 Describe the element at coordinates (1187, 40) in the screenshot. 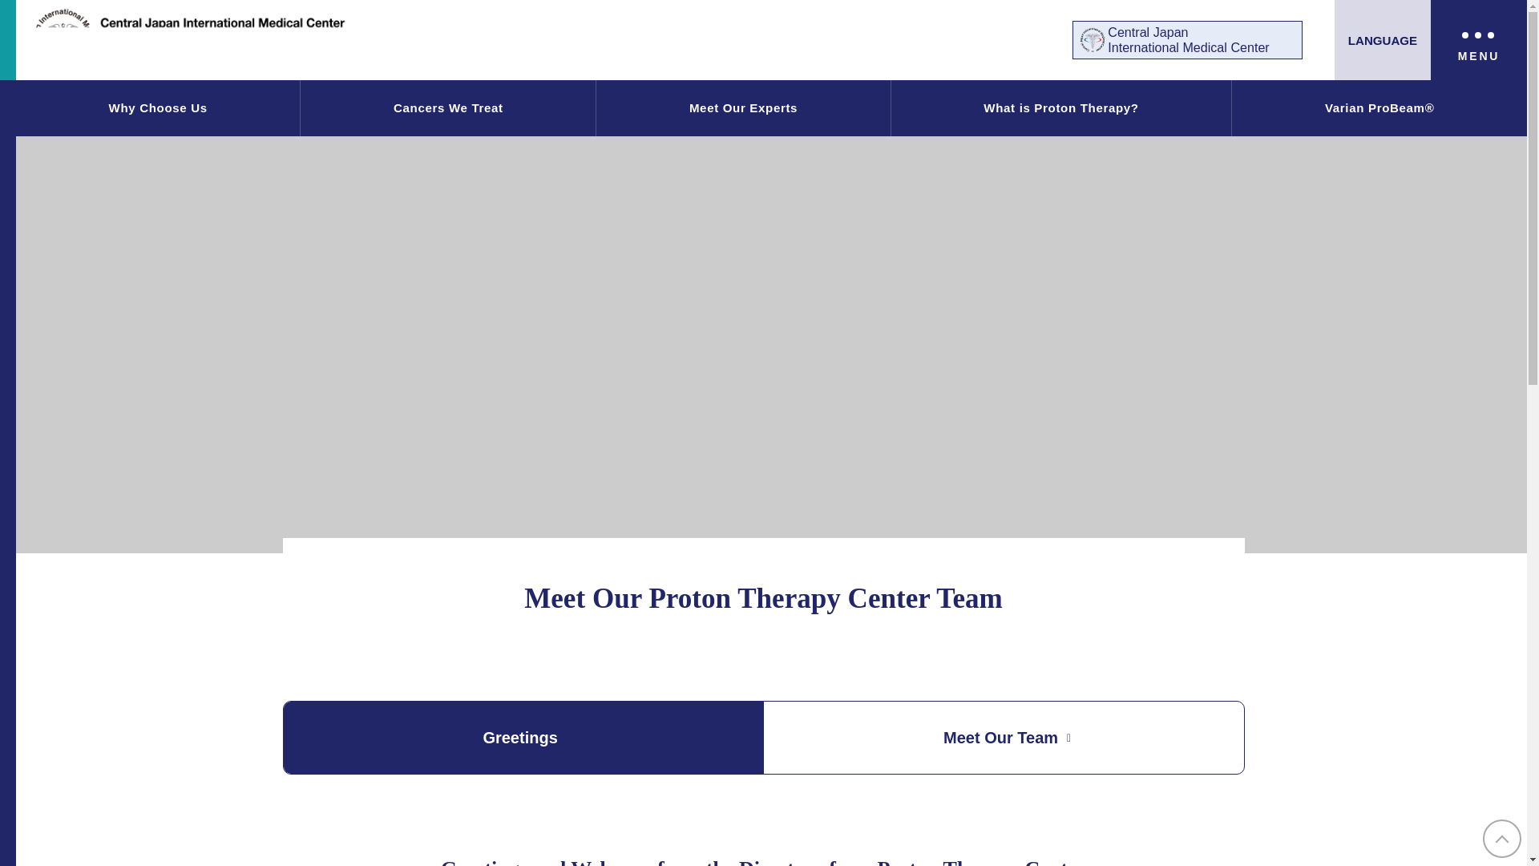

I see `Meet Our Team` at that location.